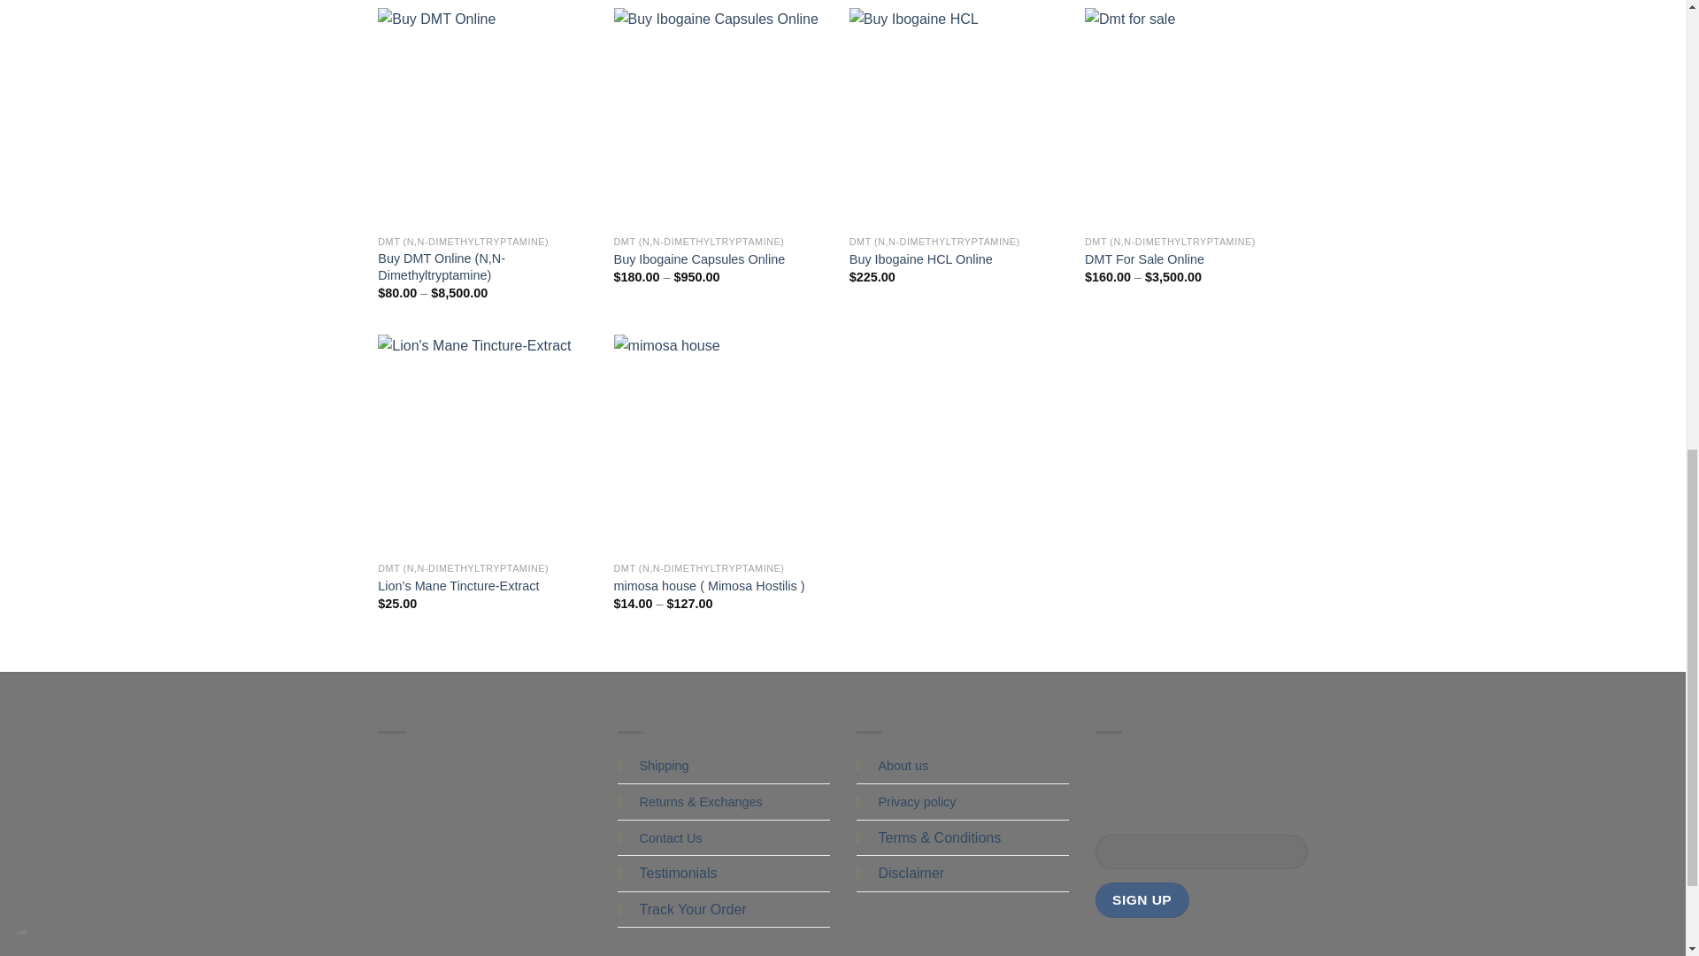 This screenshot has height=956, width=1699. What do you see at coordinates (959, 117) in the screenshot?
I see `Buy Ibogaine HCL Online` at bounding box center [959, 117].